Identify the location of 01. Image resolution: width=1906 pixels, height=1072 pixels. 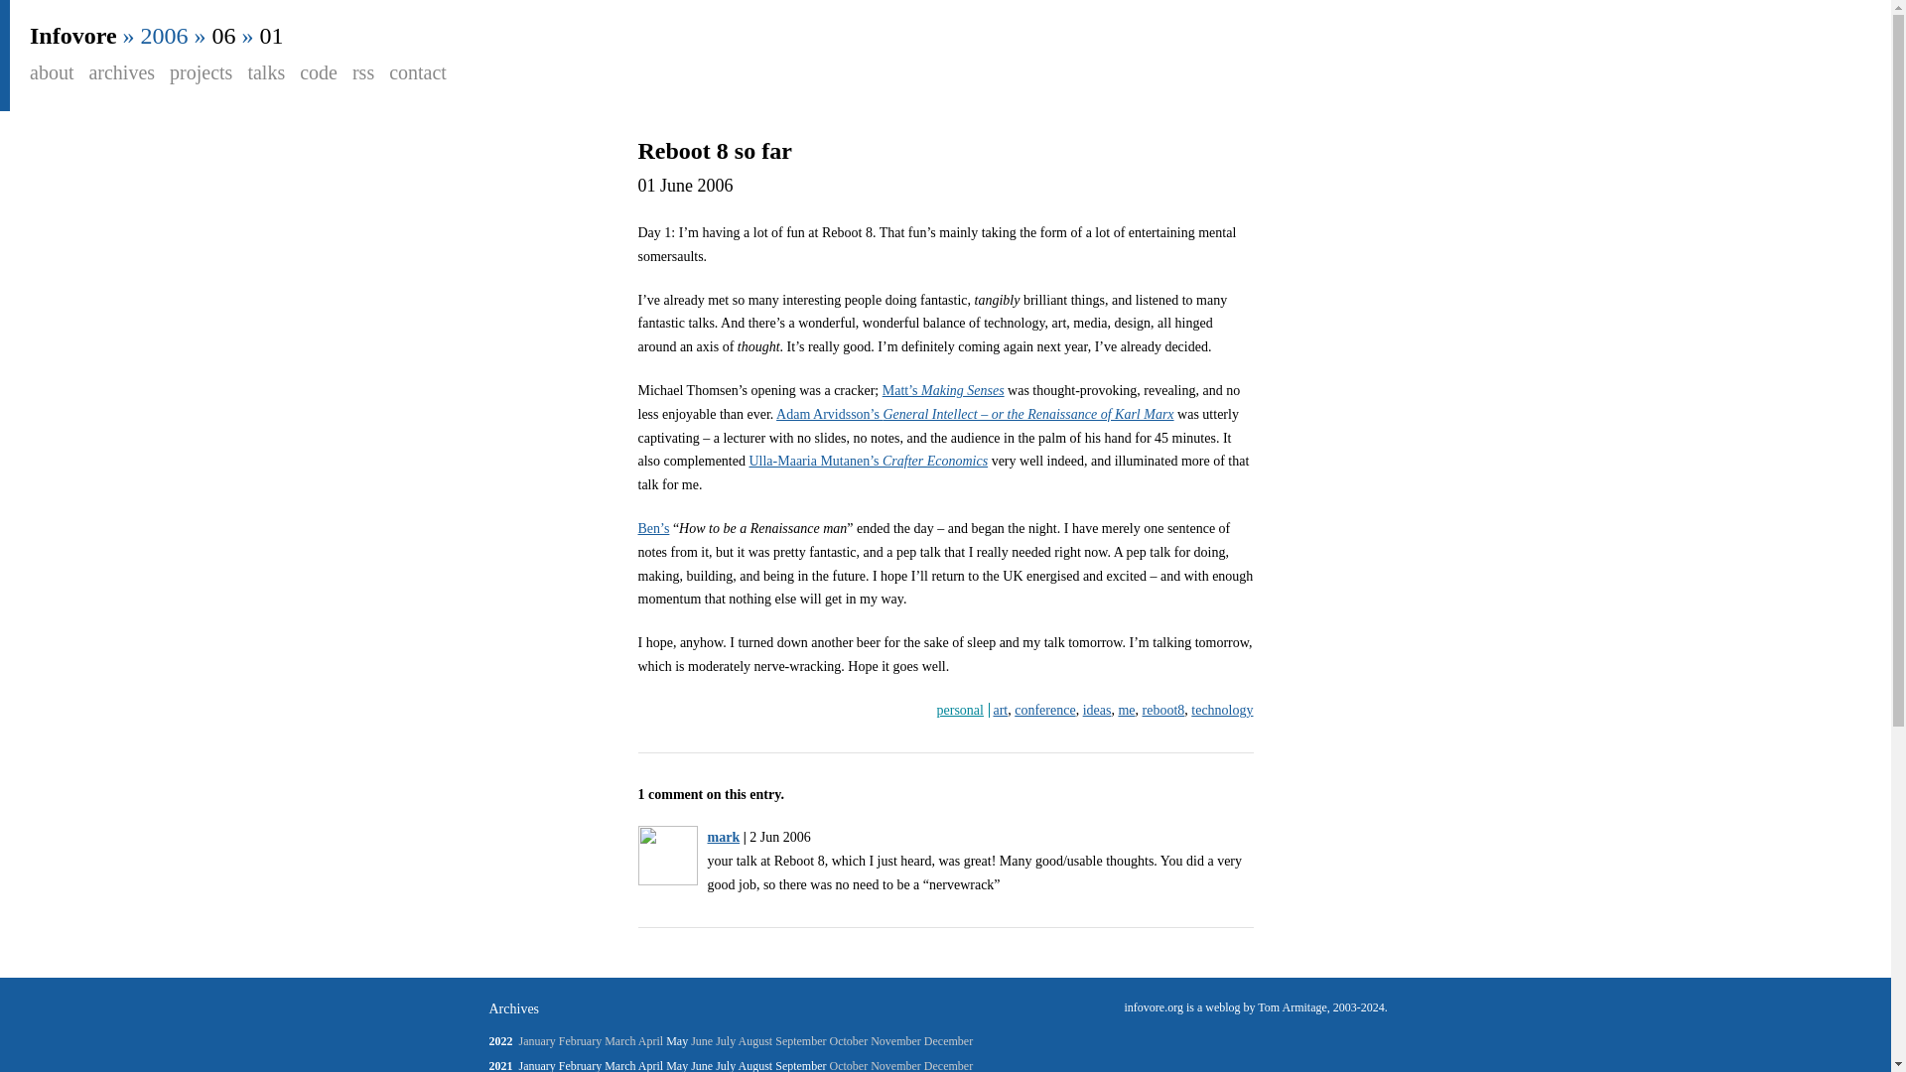
(272, 35).